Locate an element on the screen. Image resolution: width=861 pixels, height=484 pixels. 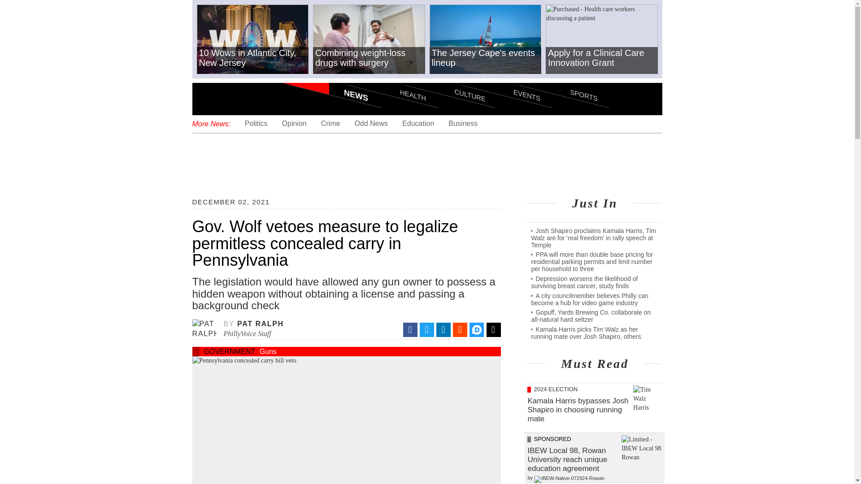
SPORTS is located at coordinates (564, 78).